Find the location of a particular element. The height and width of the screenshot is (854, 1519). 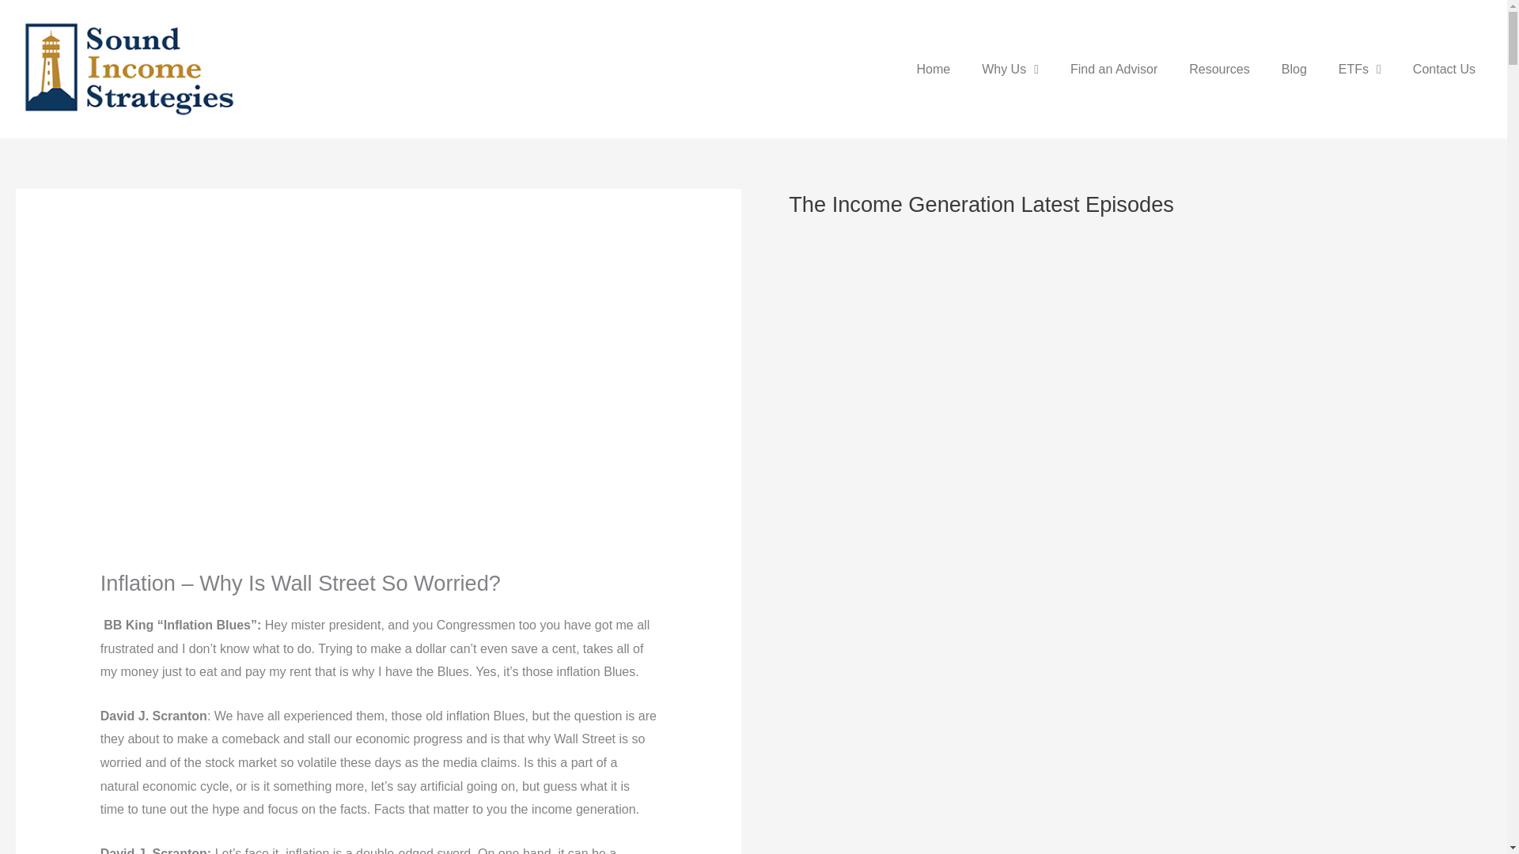

Contact Us is located at coordinates (1445, 70).